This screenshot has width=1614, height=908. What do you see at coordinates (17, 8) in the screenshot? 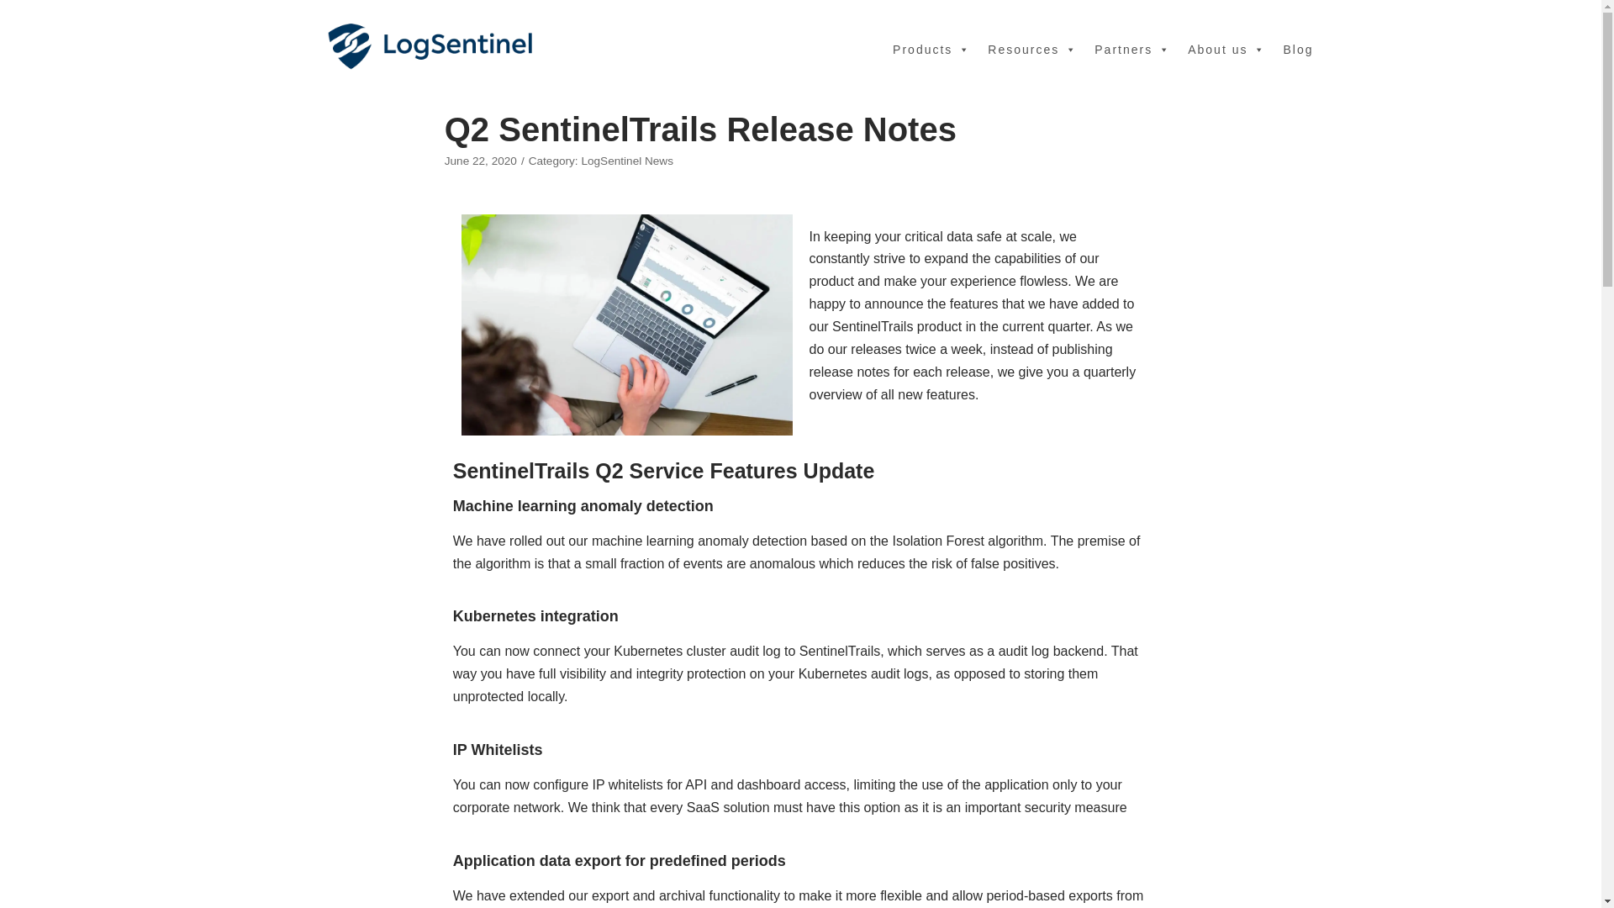
I see `Skip to content` at bounding box center [17, 8].